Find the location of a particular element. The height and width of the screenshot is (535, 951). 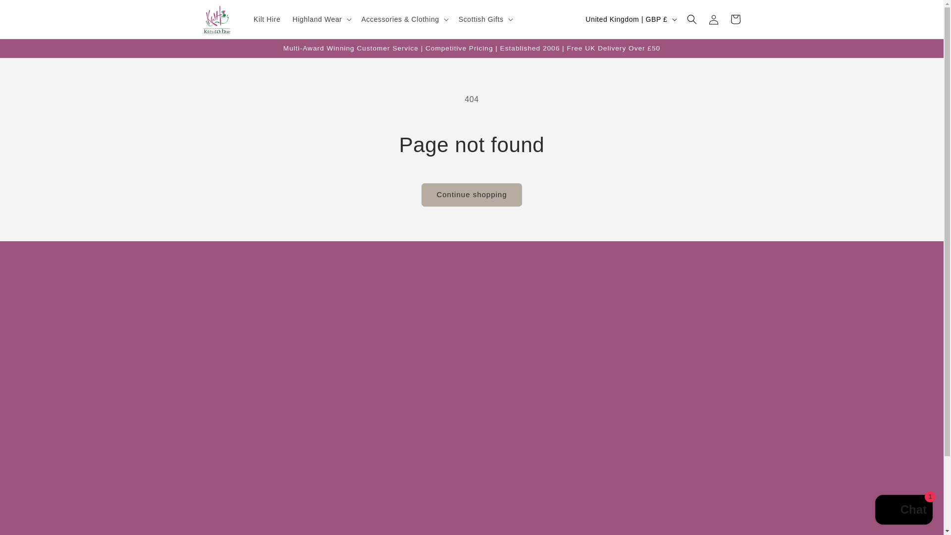

Shopify online store chat is located at coordinates (903, 511).